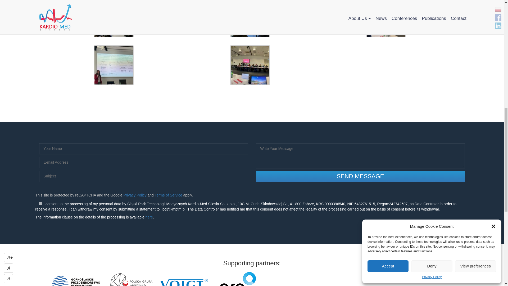 This screenshot has width=508, height=286. Describe the element at coordinates (168, 195) in the screenshot. I see `Terms of Service` at that location.